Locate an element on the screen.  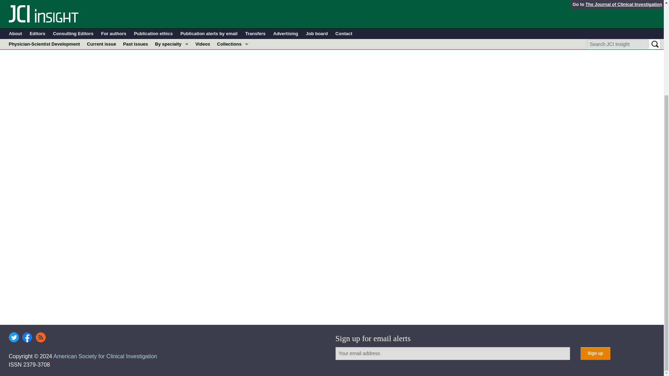
All ... is located at coordinates (172, 5).